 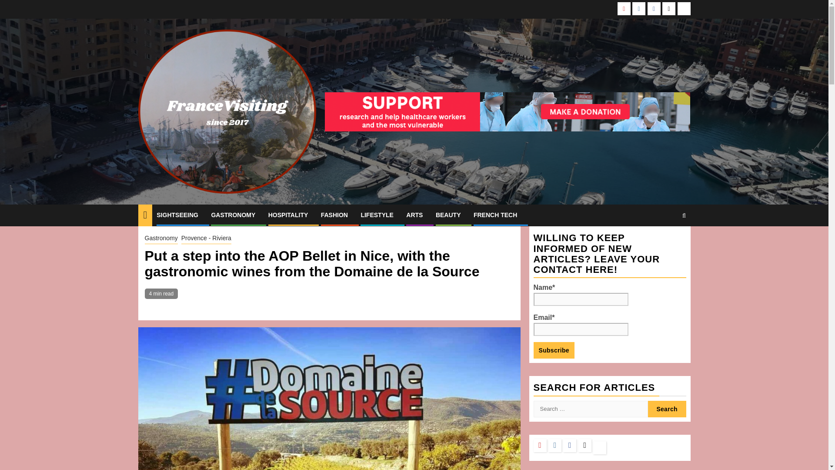 I want to click on ARTS, so click(x=414, y=215).